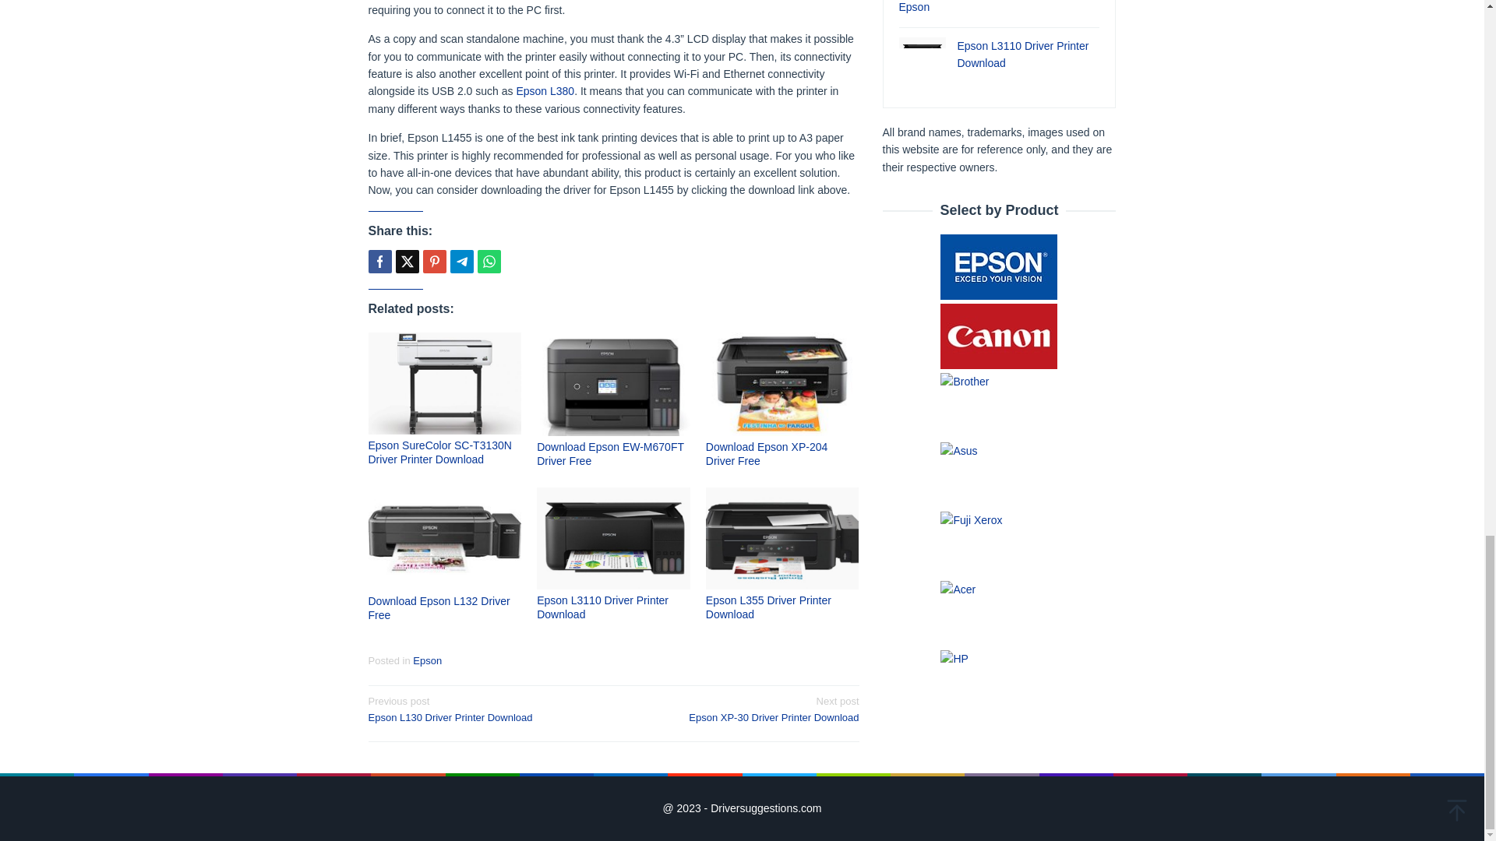  What do you see at coordinates (379, 262) in the screenshot?
I see `Share this` at bounding box center [379, 262].